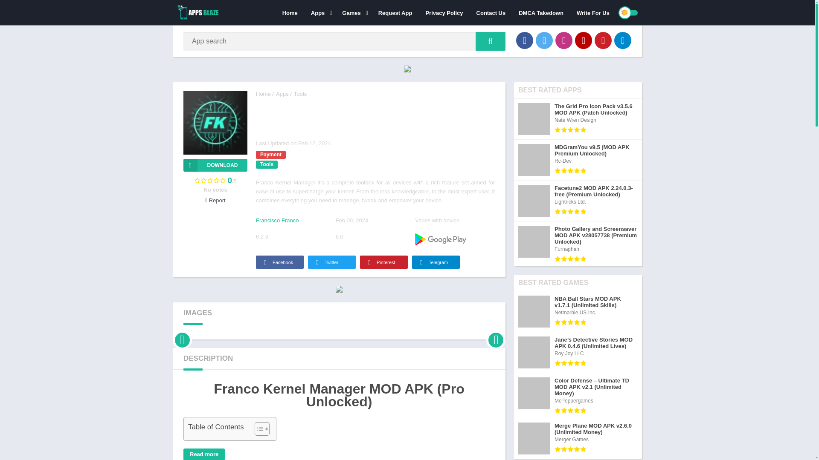 This screenshot has height=460, width=819. What do you see at coordinates (623, 40) in the screenshot?
I see `Telegram` at bounding box center [623, 40].